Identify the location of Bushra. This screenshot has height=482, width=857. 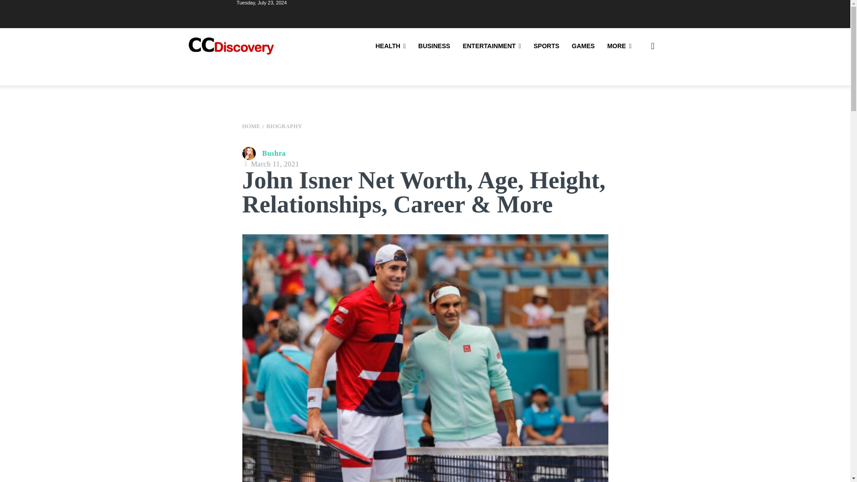
(250, 154).